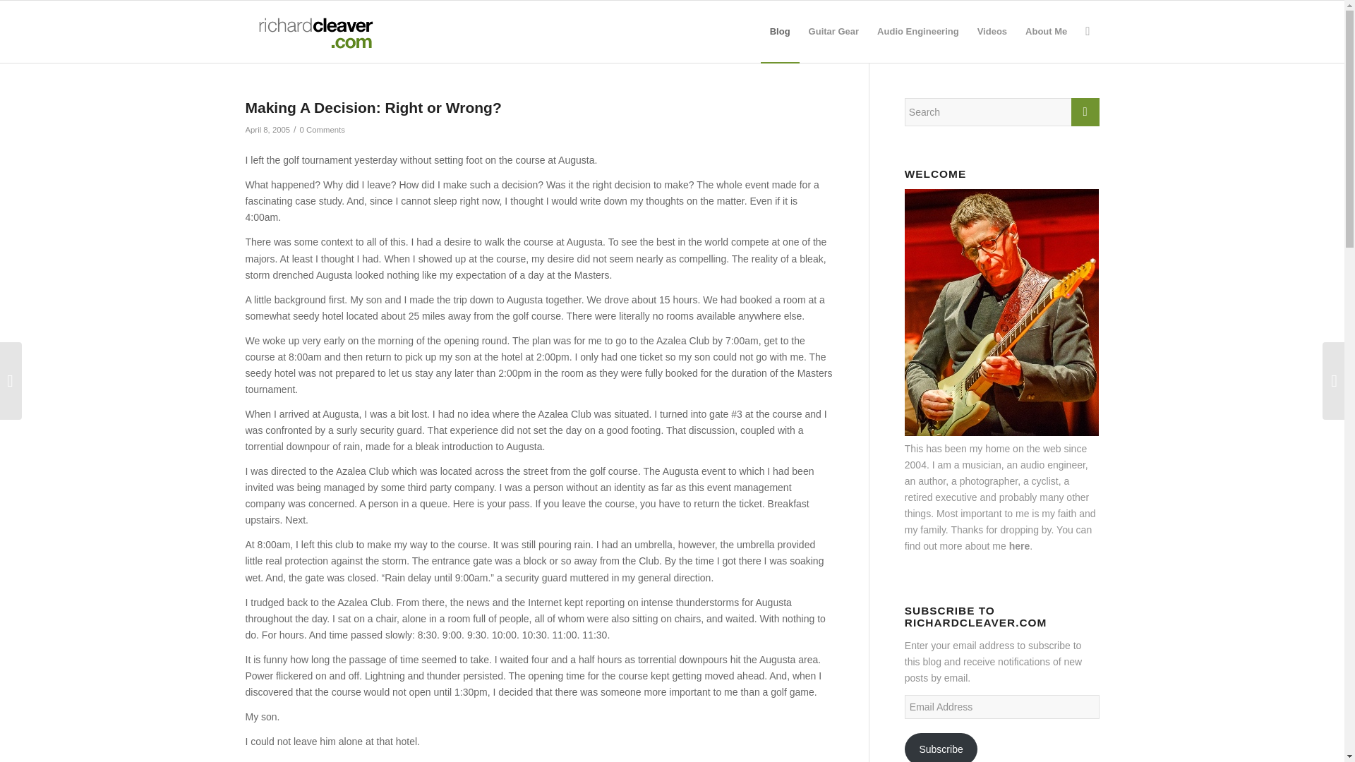 Image resolution: width=1355 pixels, height=762 pixels. What do you see at coordinates (779, 31) in the screenshot?
I see `Blog` at bounding box center [779, 31].